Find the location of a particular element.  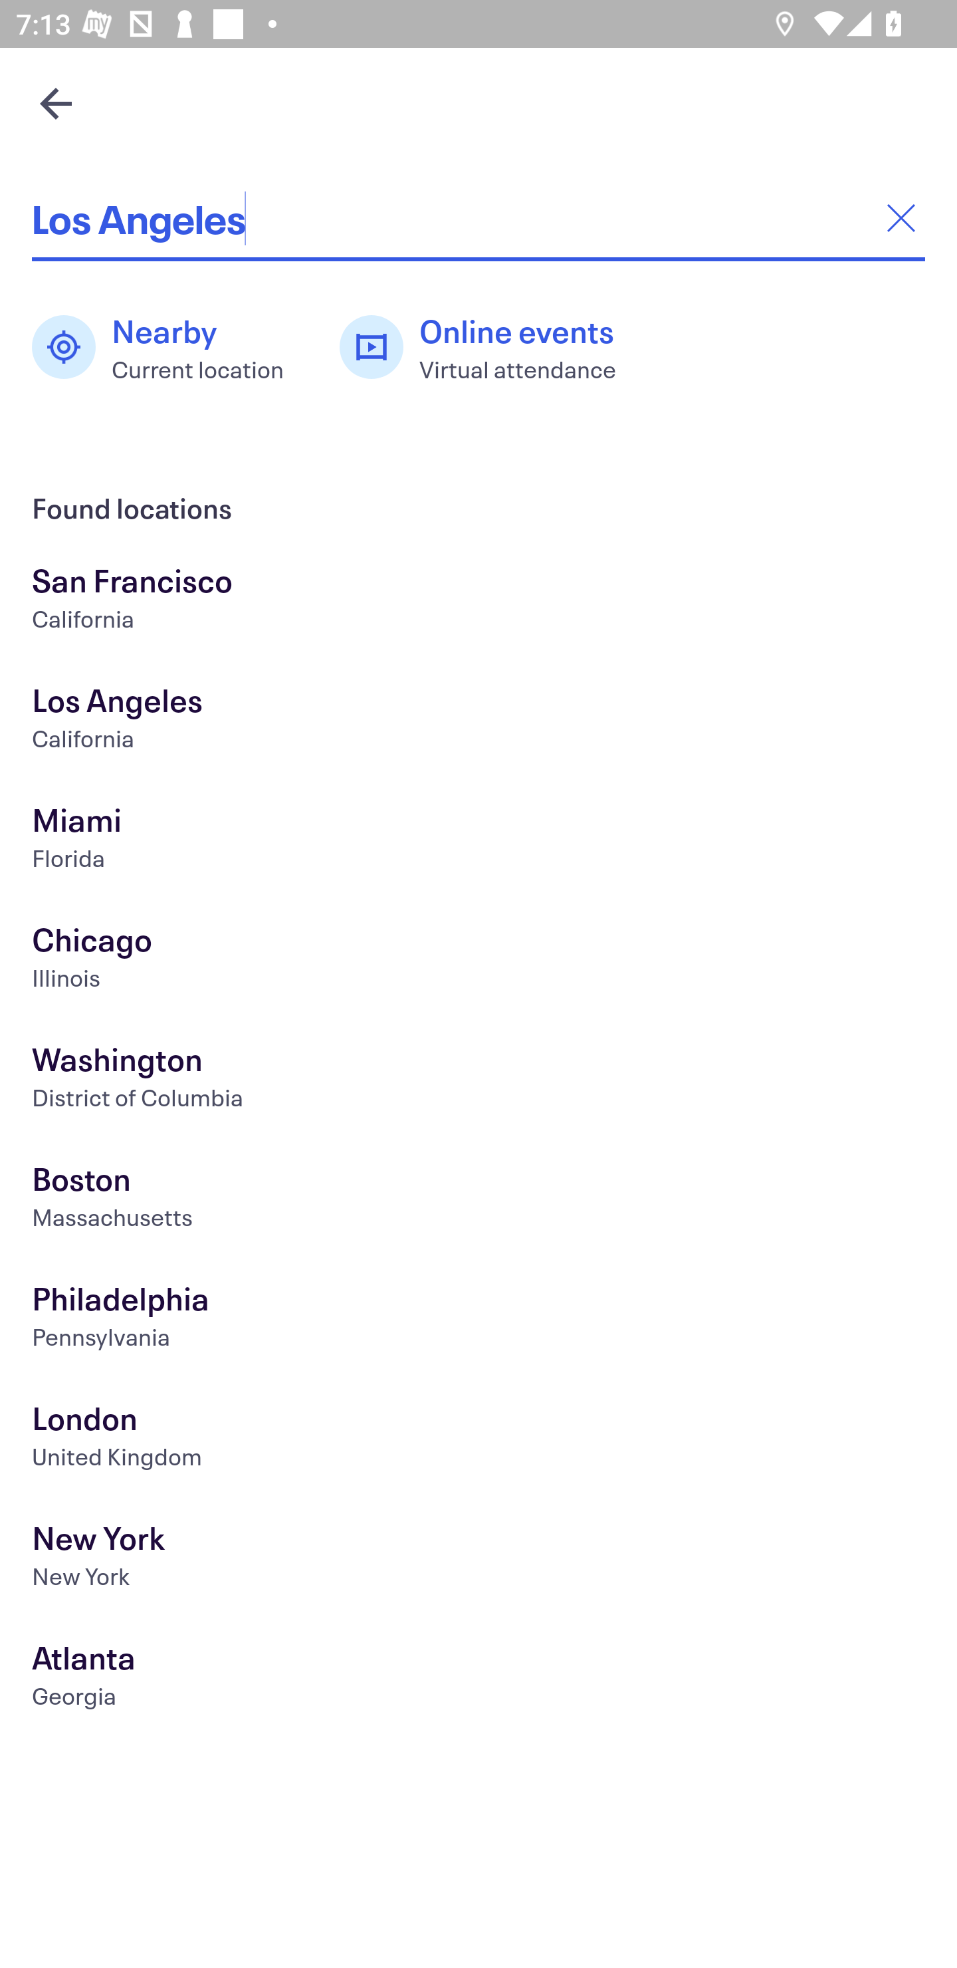

Chicago Illinois is located at coordinates (478, 961).